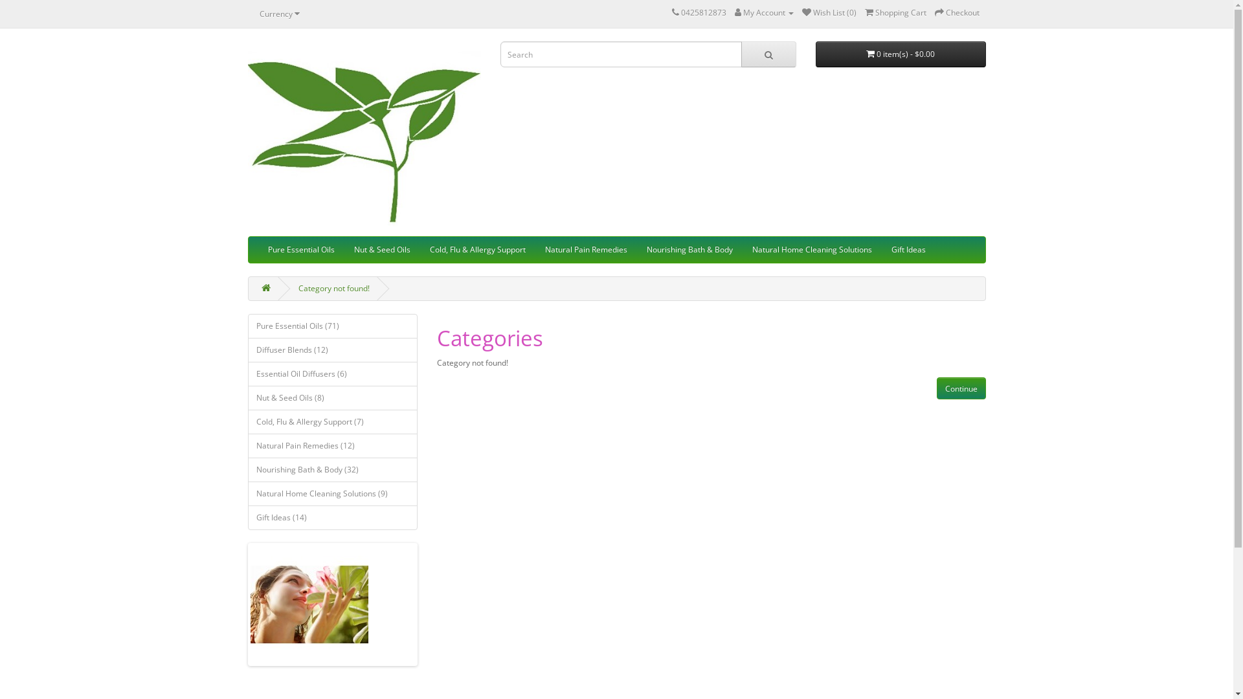  What do you see at coordinates (961, 388) in the screenshot?
I see `Continue` at bounding box center [961, 388].